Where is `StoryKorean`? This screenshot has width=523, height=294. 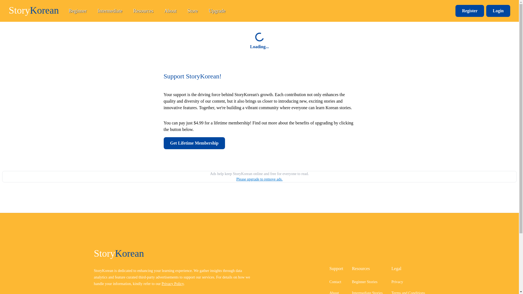 StoryKorean is located at coordinates (34, 10).